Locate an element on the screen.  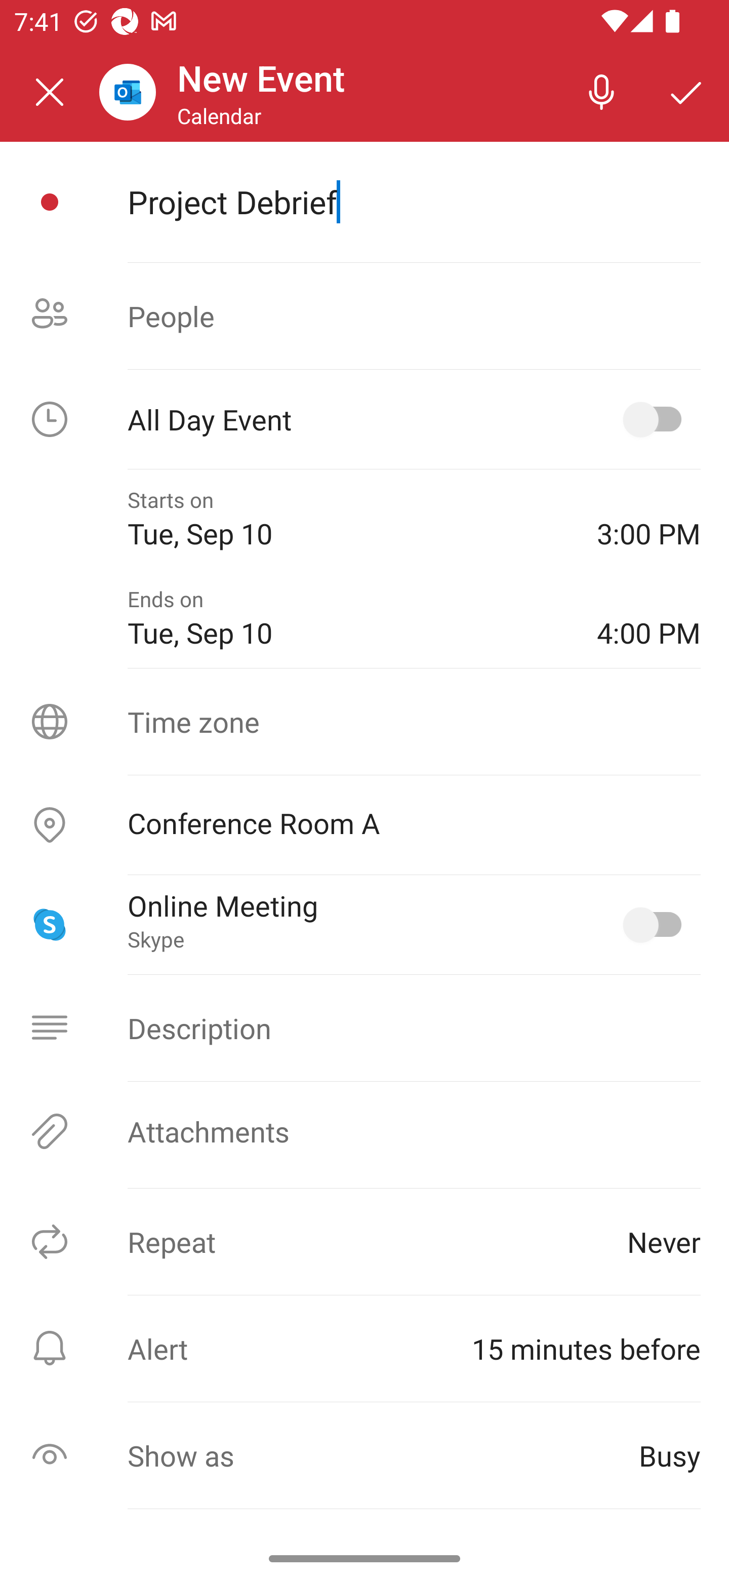
People is located at coordinates (364, 316).